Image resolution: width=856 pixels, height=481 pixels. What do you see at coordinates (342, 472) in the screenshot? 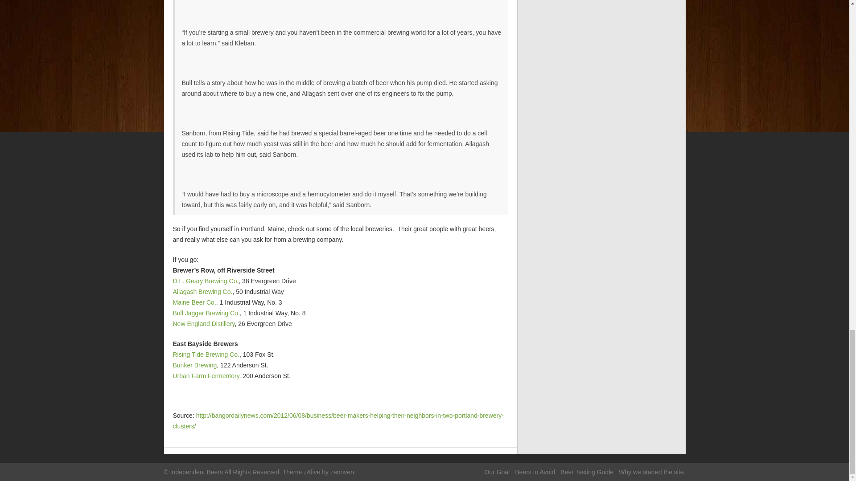
I see `zenoven` at bounding box center [342, 472].